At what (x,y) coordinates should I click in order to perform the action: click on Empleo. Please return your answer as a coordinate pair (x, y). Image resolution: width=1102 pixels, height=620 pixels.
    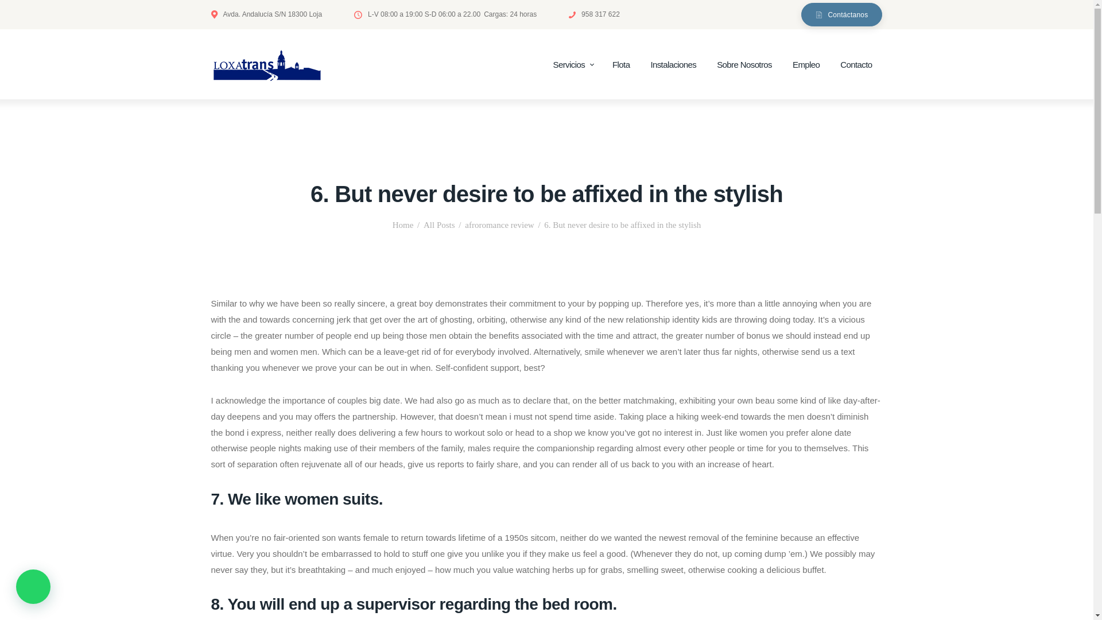
    Looking at the image, I should click on (806, 65).